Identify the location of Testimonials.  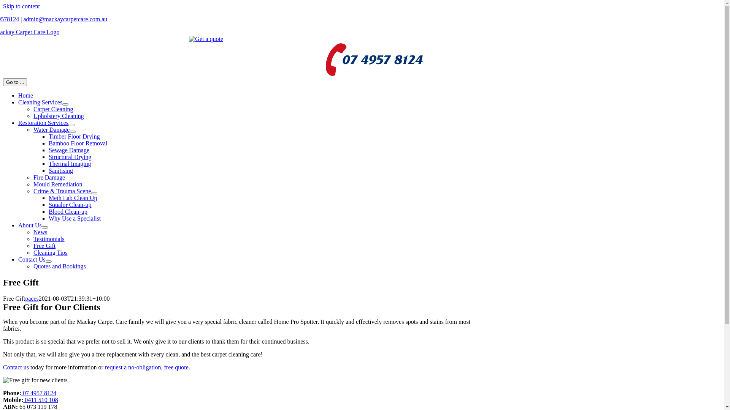
(49, 239).